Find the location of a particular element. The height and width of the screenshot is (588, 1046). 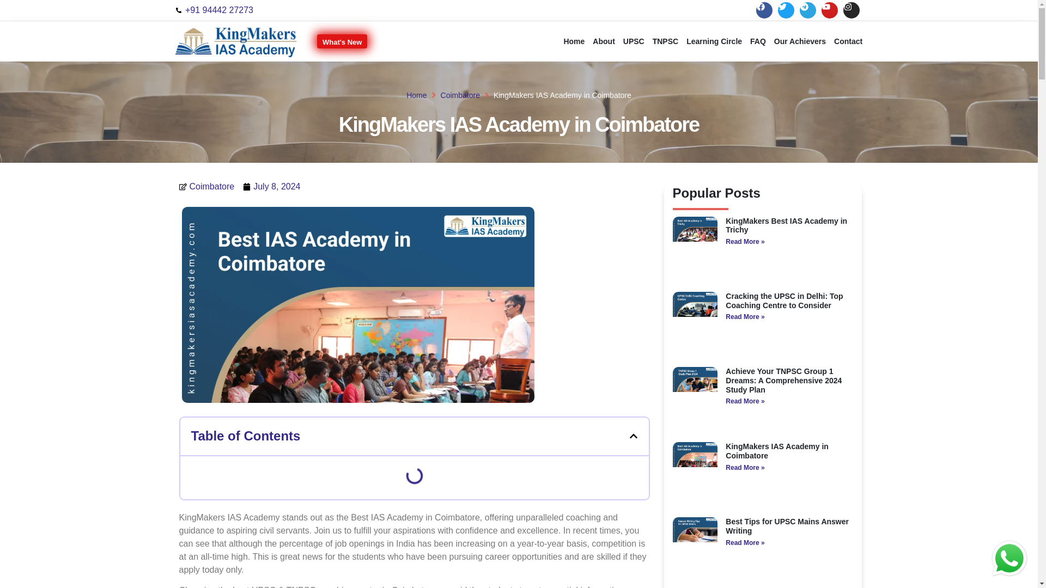

TNPSC is located at coordinates (665, 41).